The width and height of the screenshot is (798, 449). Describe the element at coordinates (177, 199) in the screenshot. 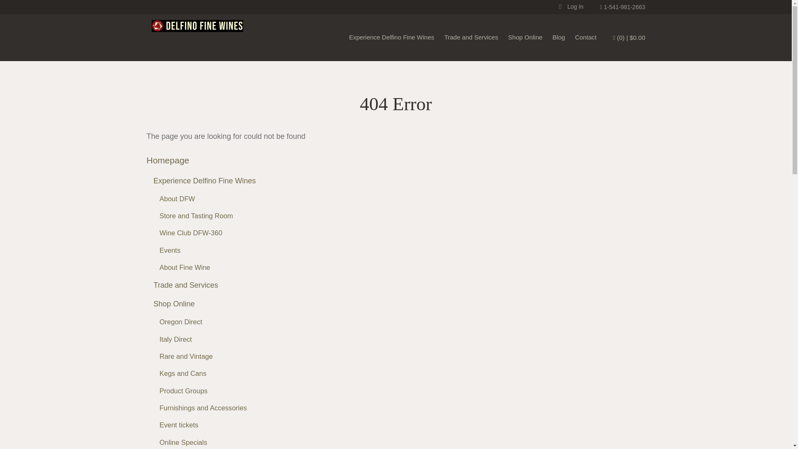

I see `About DFW` at that location.